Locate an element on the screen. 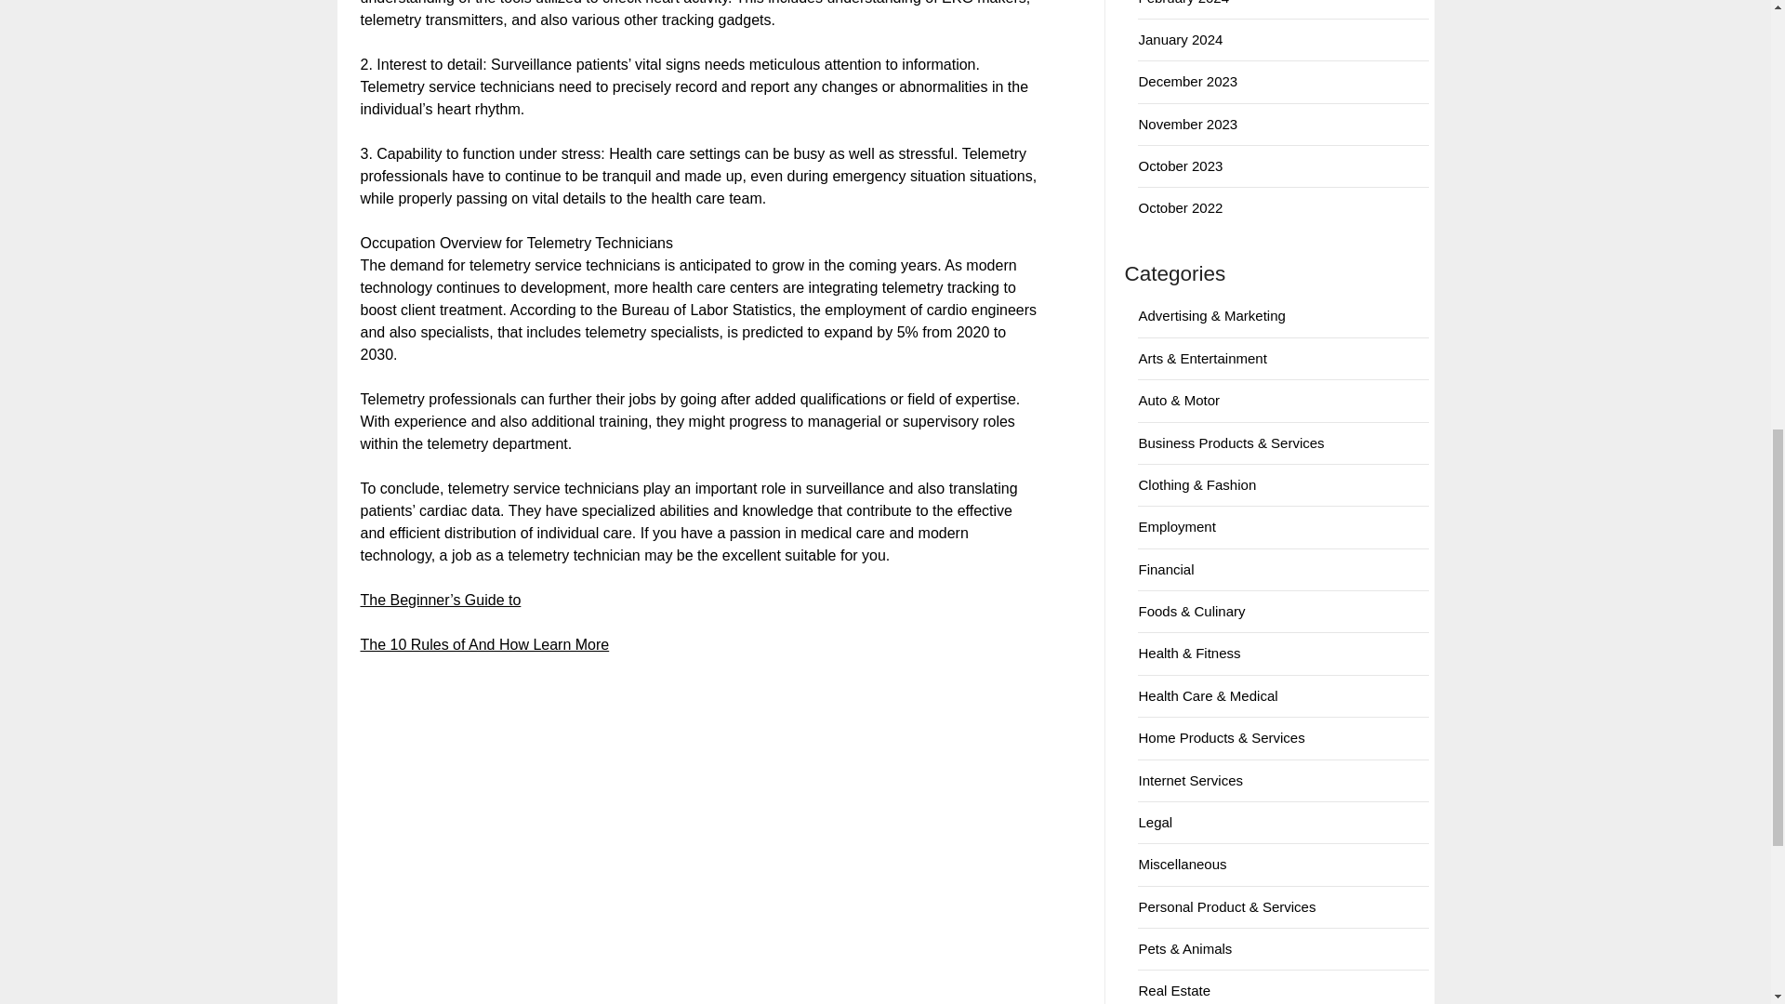  Legal is located at coordinates (1155, 822).